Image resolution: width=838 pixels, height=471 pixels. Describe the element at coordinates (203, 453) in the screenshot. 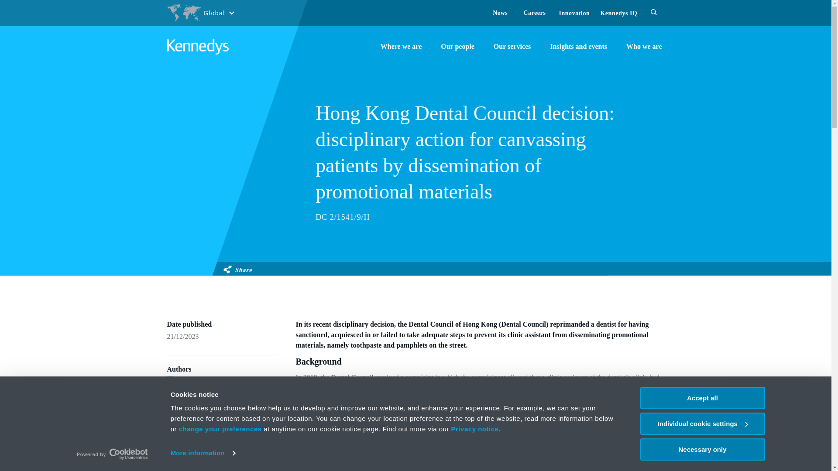

I see `More information` at that location.